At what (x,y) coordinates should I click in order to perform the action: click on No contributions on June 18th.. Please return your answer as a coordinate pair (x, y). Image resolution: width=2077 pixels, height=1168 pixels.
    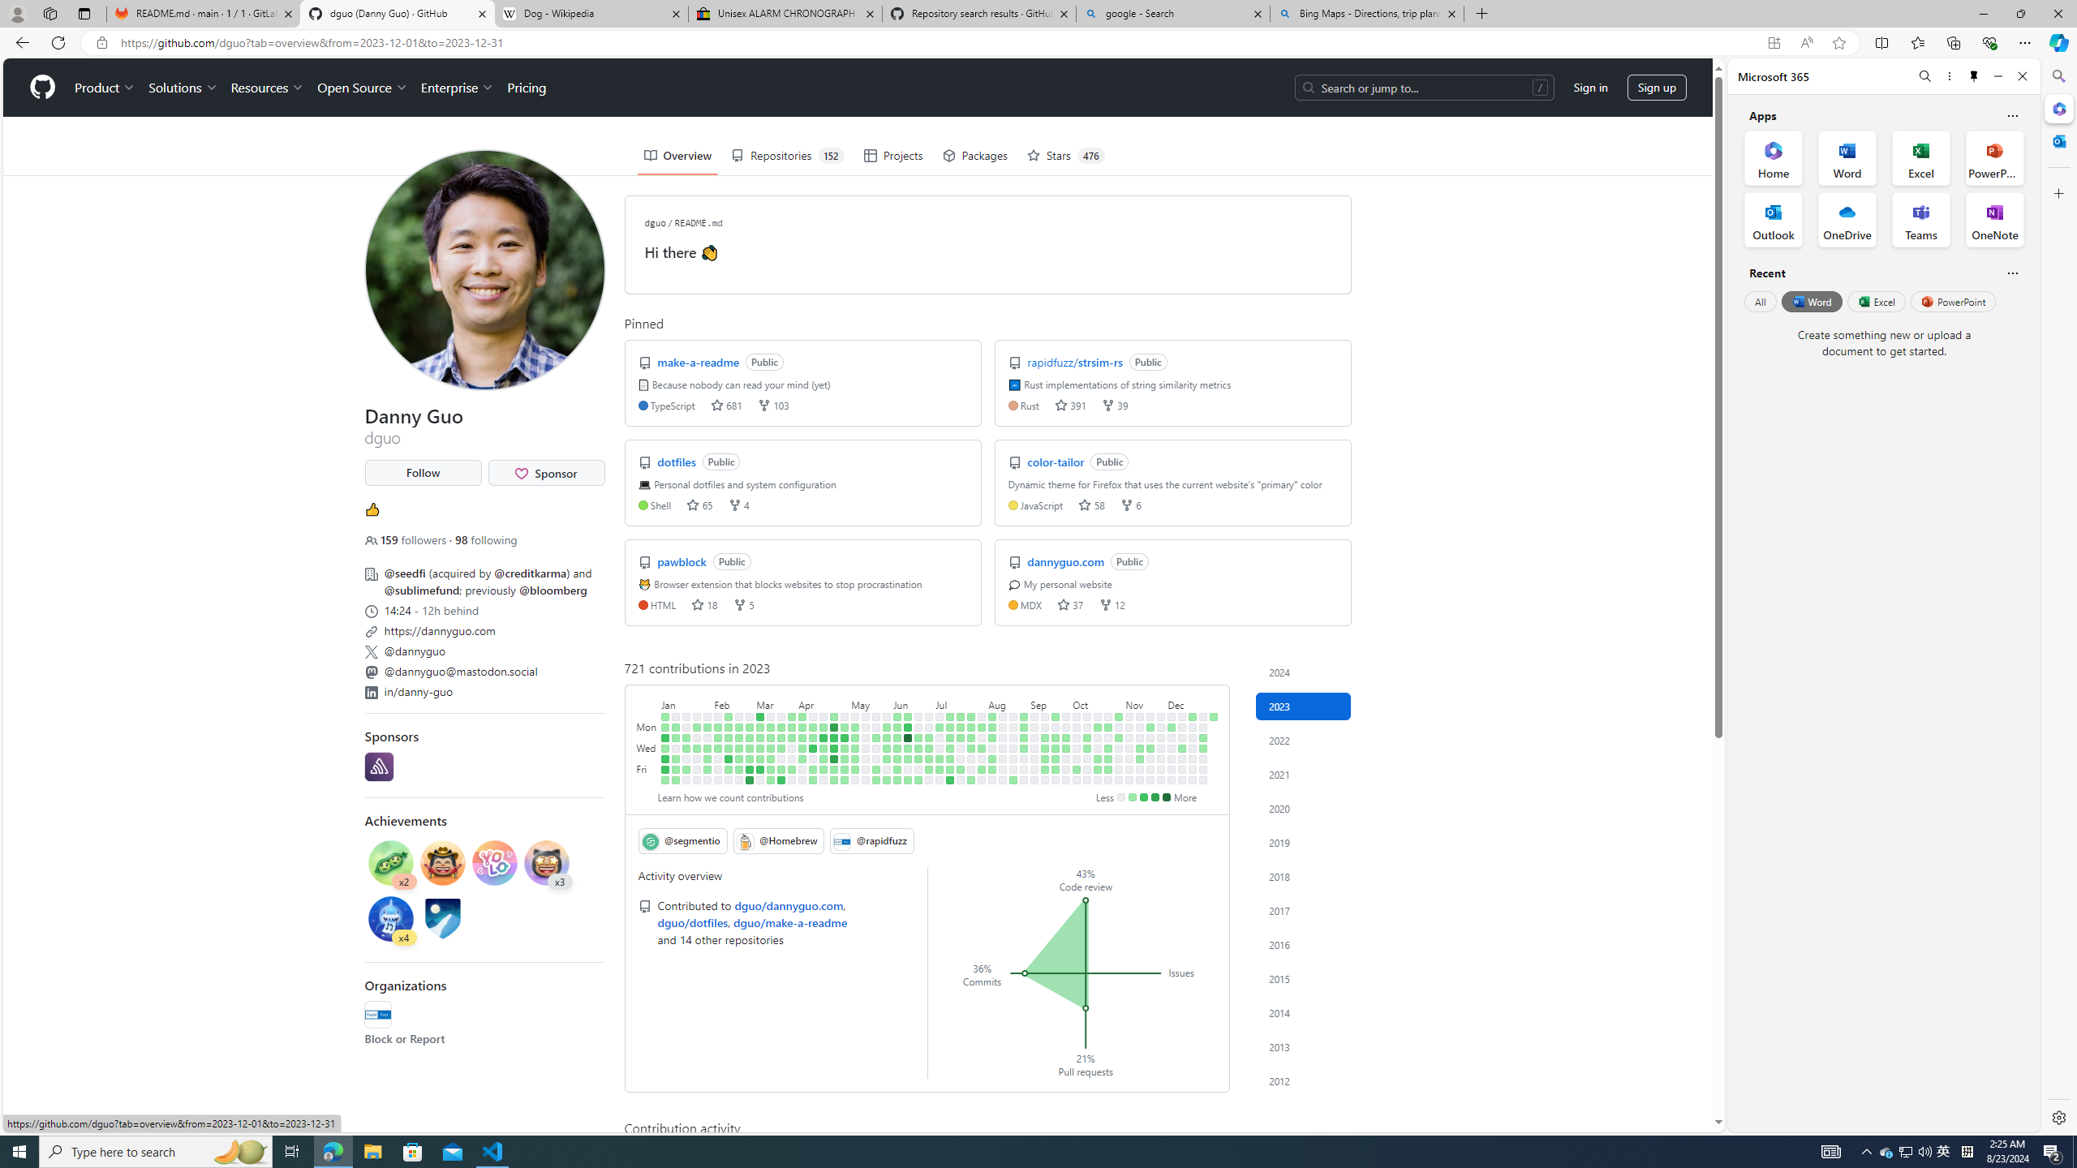
    Looking at the image, I should click on (918, 716).